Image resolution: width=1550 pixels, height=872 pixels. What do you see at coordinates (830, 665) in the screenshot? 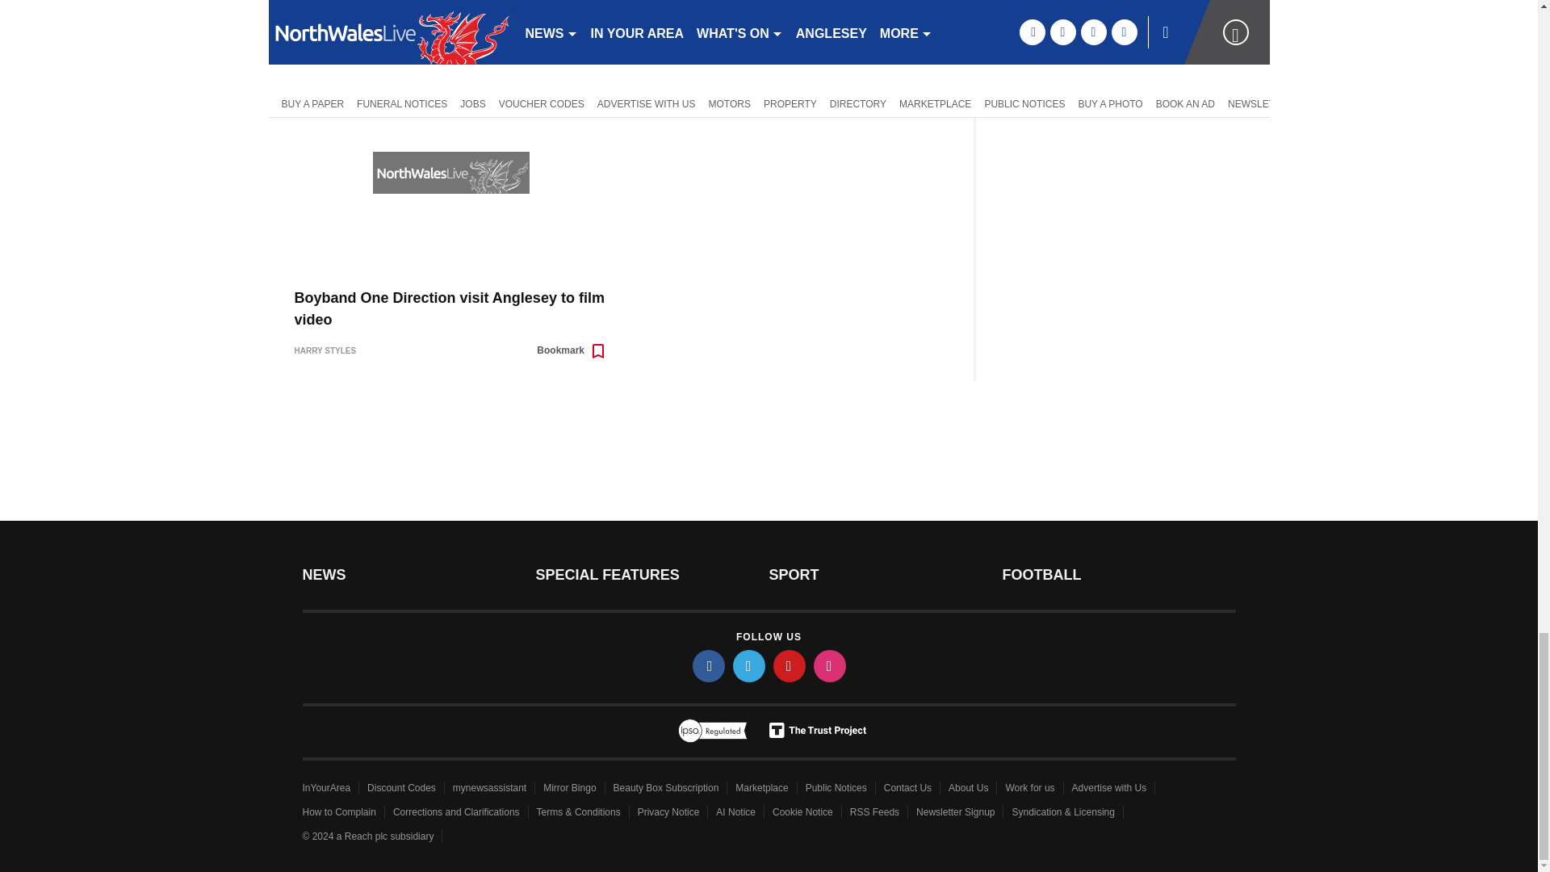
I see `instagram` at bounding box center [830, 665].